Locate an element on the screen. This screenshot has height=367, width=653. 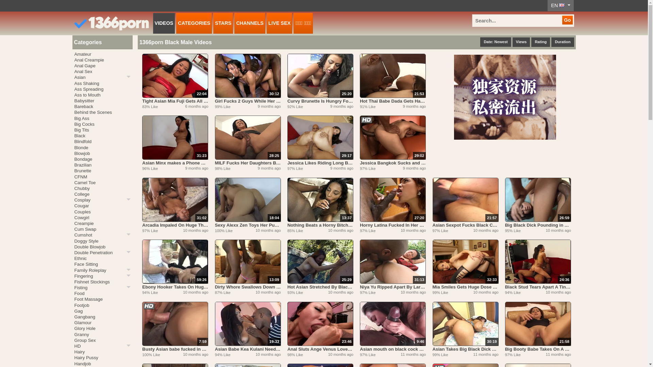
Couples is located at coordinates (102, 212).